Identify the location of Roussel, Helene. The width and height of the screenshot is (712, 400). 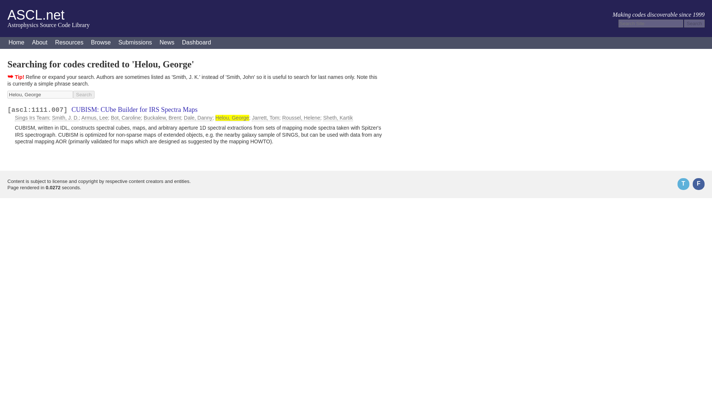
(301, 118).